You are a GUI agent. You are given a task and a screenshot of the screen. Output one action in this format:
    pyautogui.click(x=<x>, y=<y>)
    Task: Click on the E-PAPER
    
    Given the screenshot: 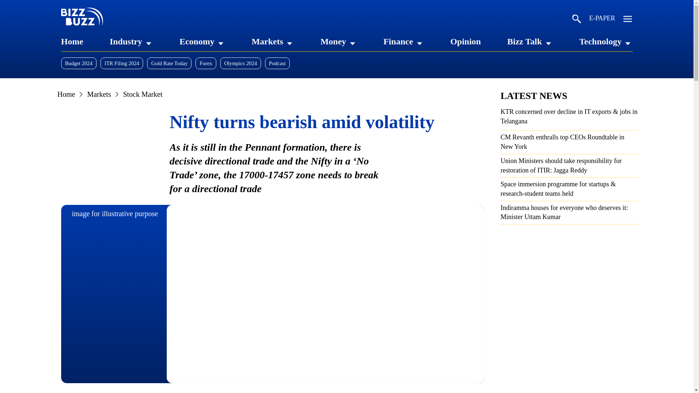 What is the action you would take?
    pyautogui.click(x=602, y=20)
    